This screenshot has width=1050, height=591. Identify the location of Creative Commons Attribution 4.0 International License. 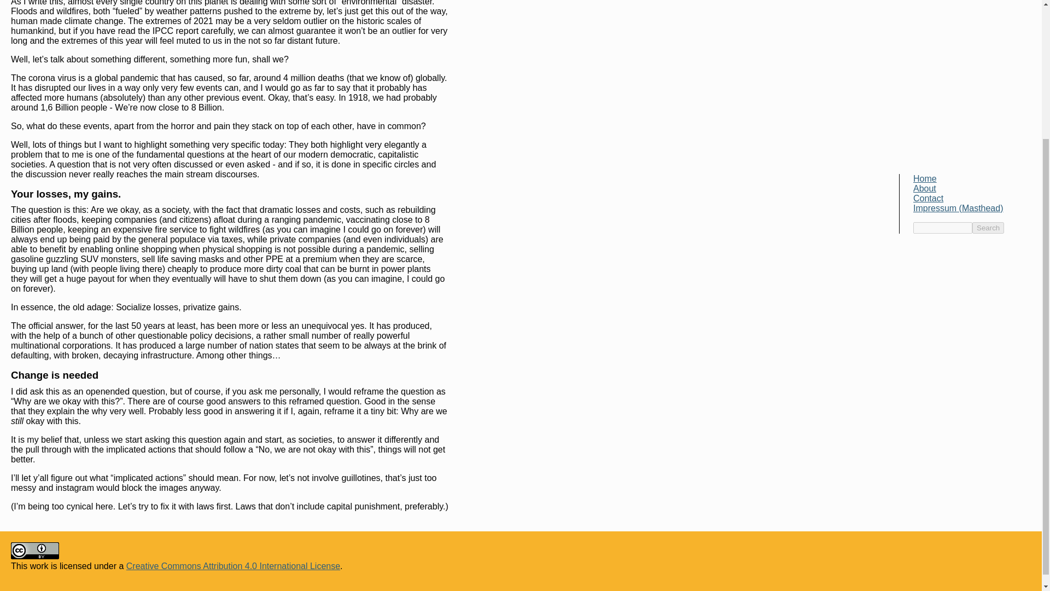
(233, 566).